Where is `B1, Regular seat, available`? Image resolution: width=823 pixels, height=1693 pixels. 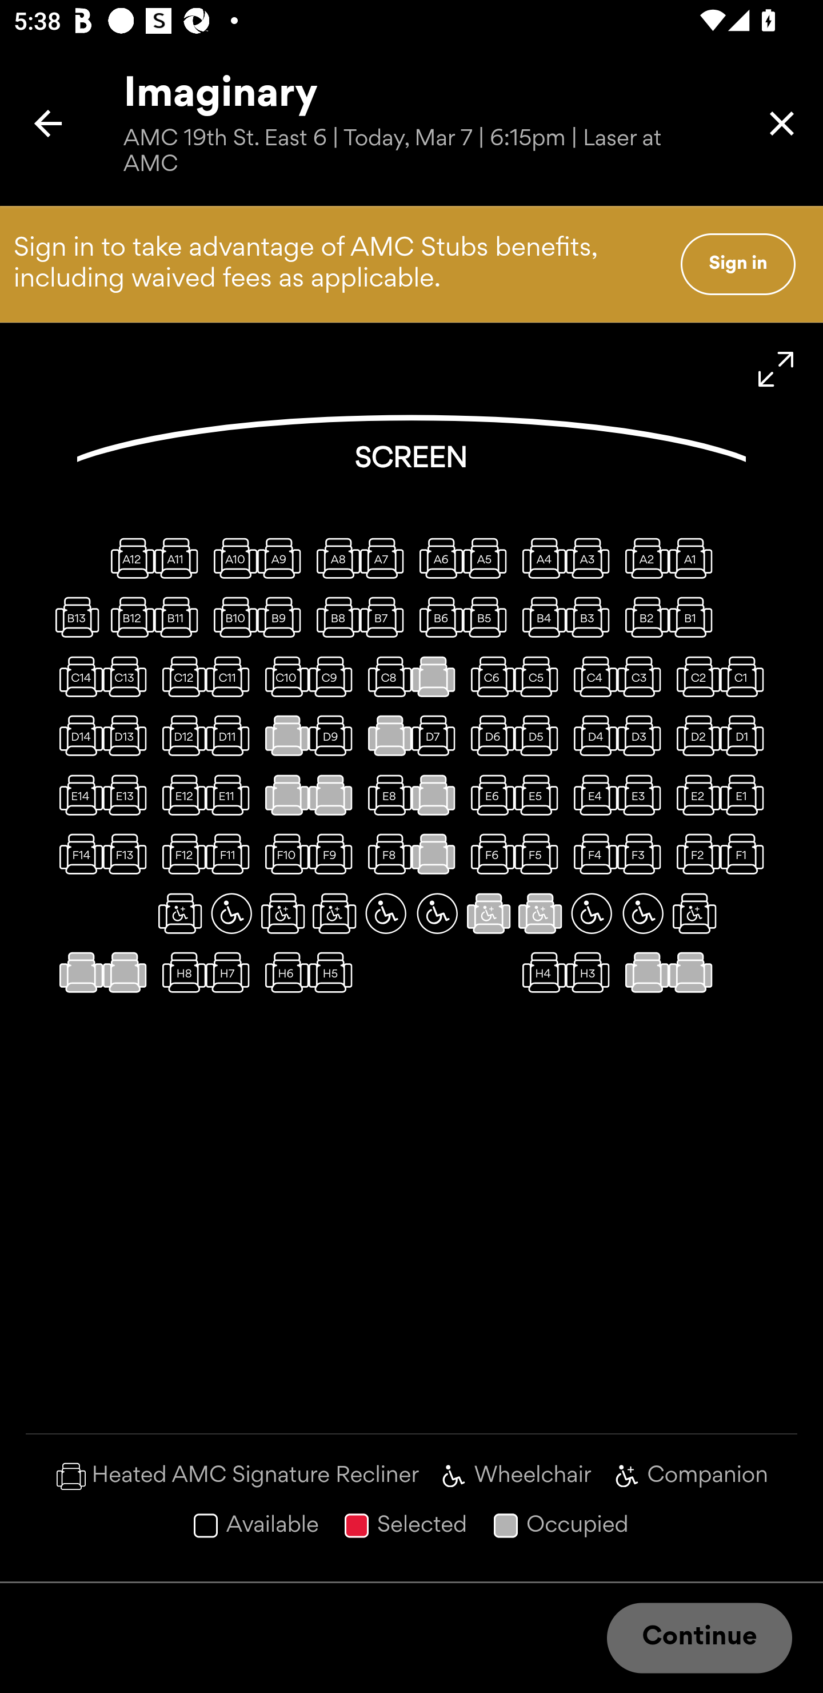
B1, Regular seat, available is located at coordinates (694, 617).